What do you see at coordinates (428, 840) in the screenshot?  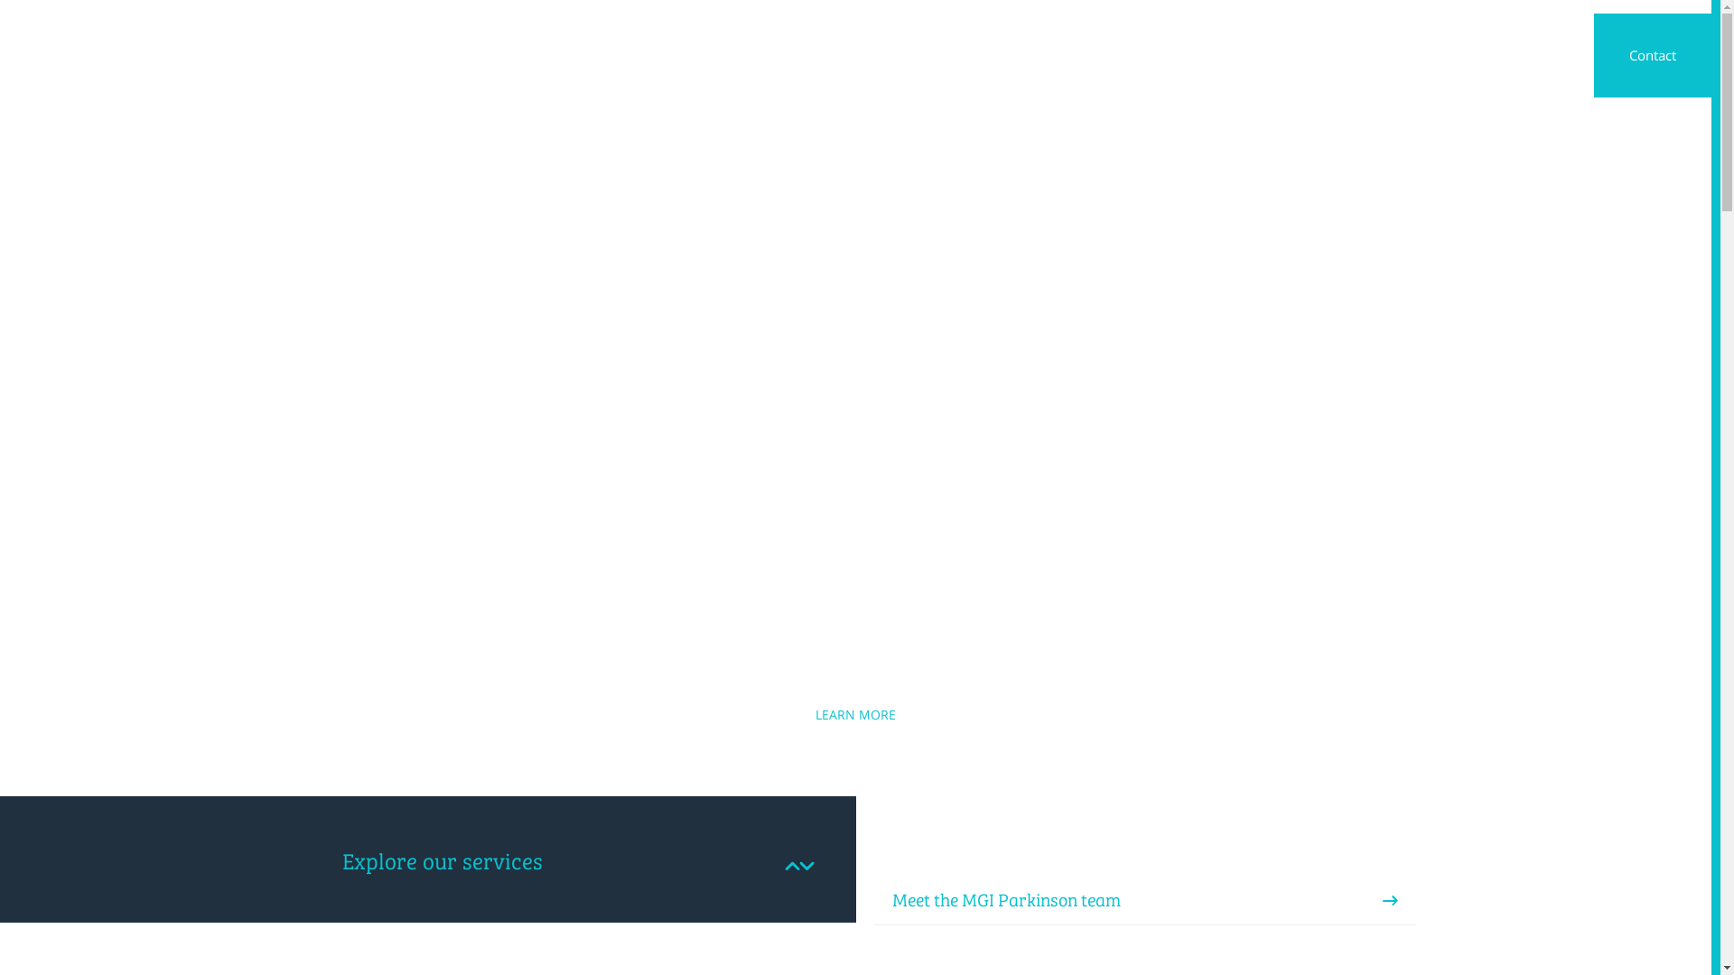 I see `Explore our services` at bounding box center [428, 840].